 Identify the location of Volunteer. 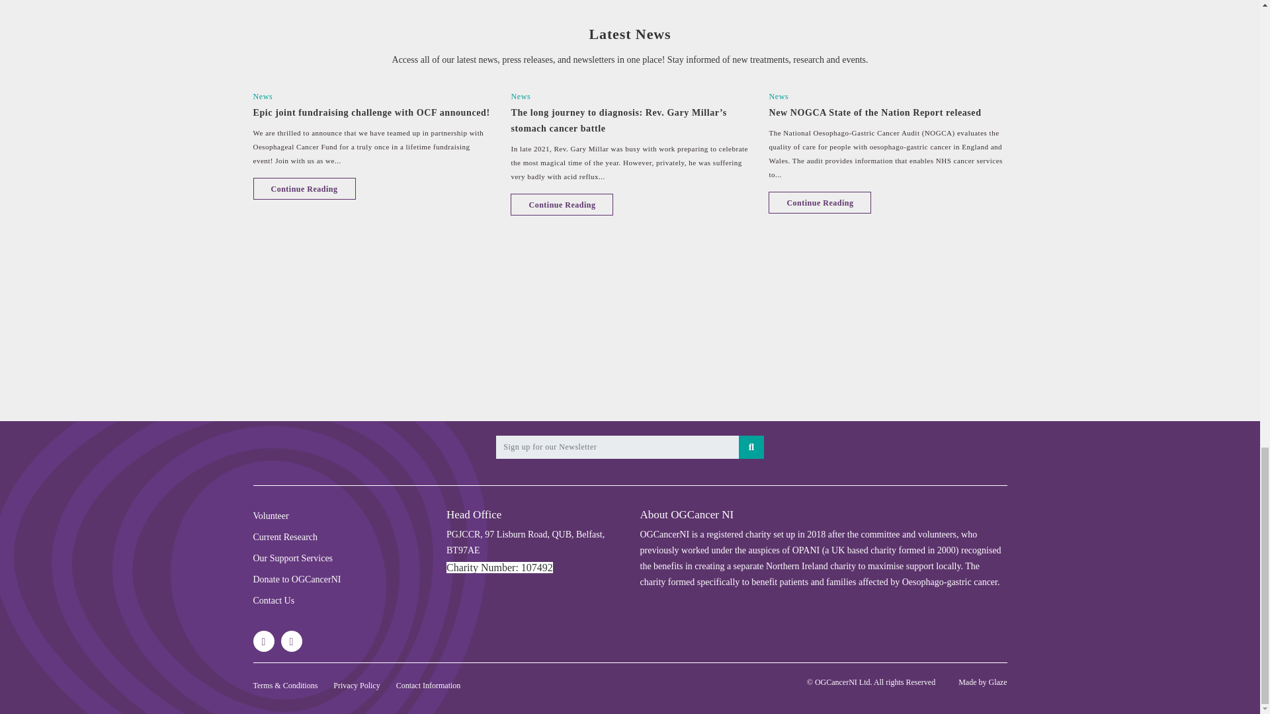
(270, 516).